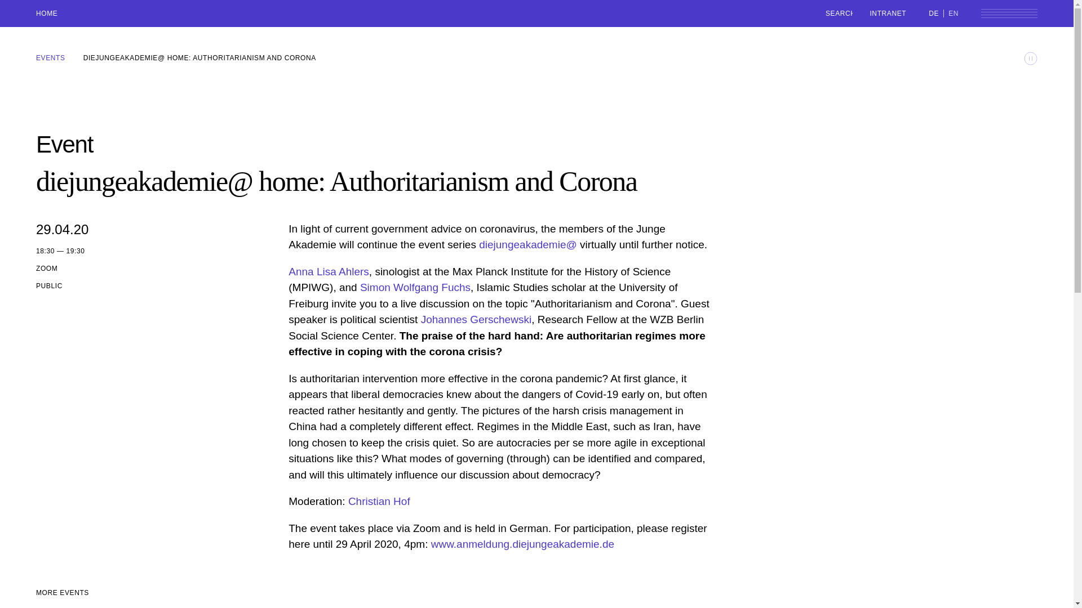 Image resolution: width=1082 pixels, height=608 pixels. Describe the element at coordinates (50, 58) in the screenshot. I see `EVENTS` at that location.